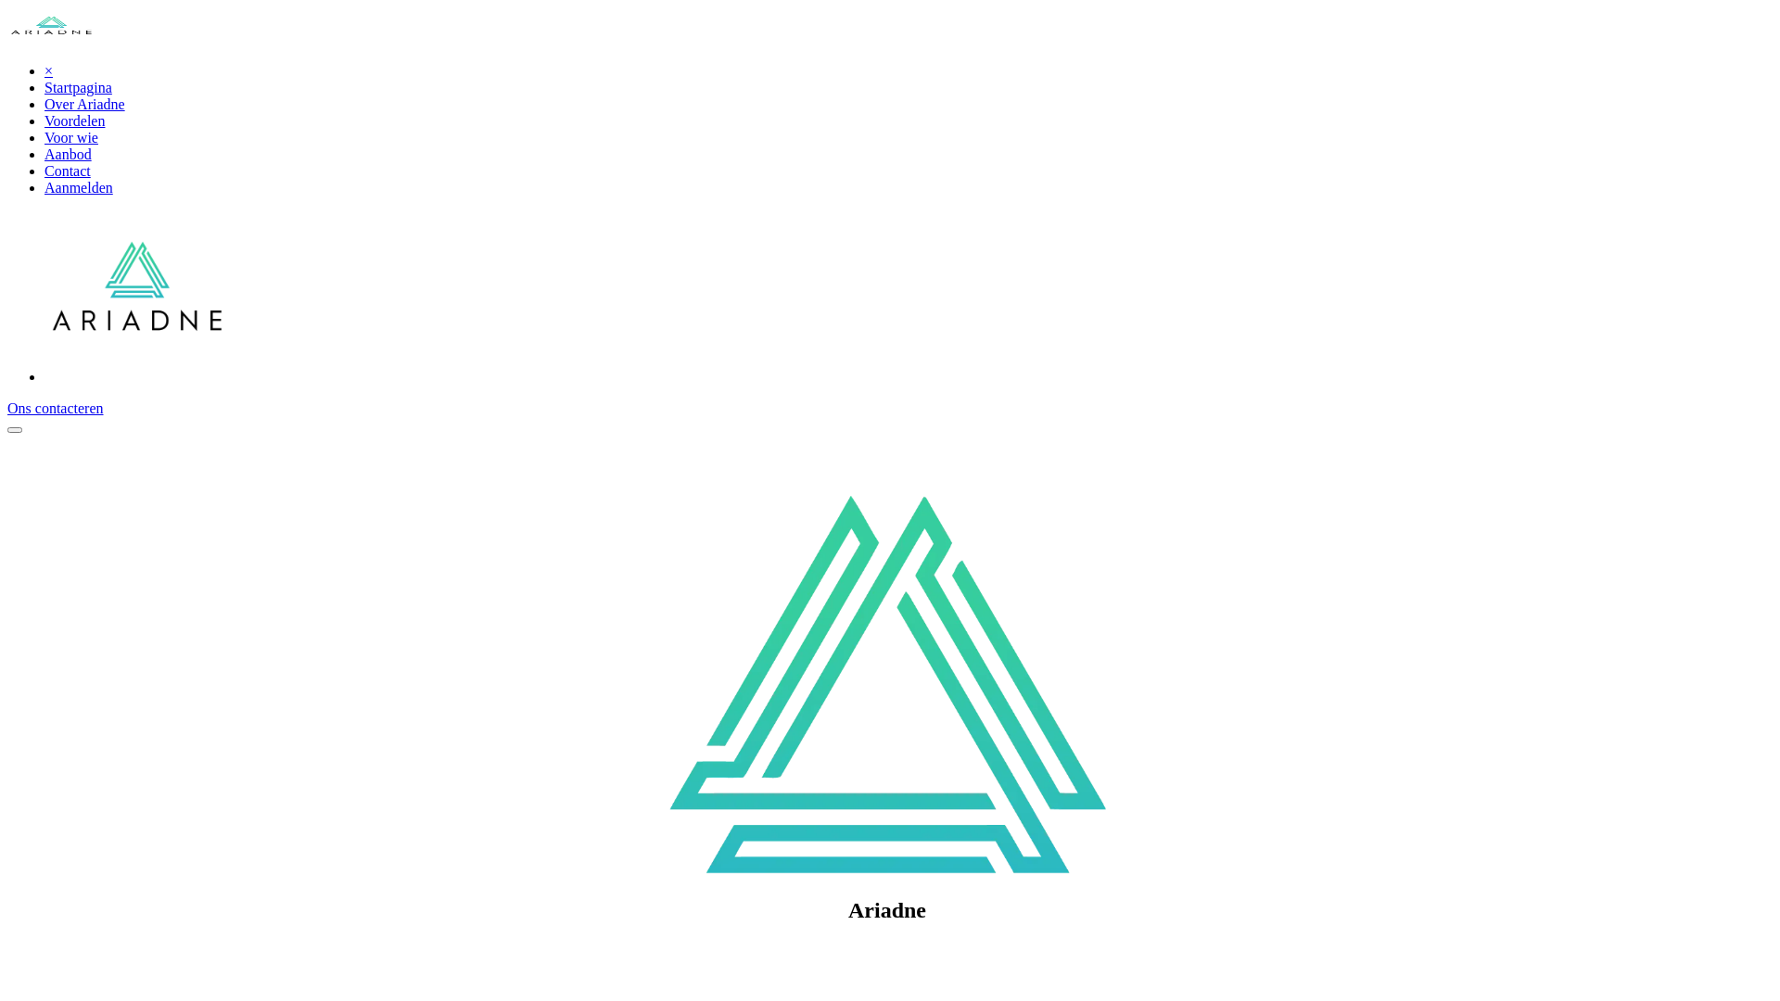 The image size is (1780, 1001). I want to click on Voor wie, so click(71, 137).